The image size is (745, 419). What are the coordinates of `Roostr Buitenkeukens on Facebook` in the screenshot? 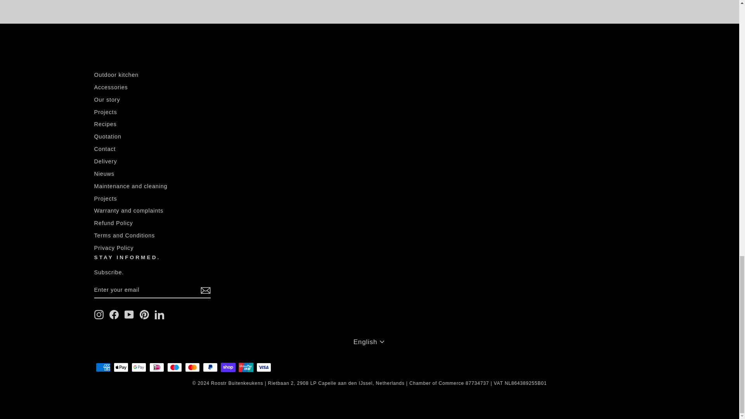 It's located at (114, 314).